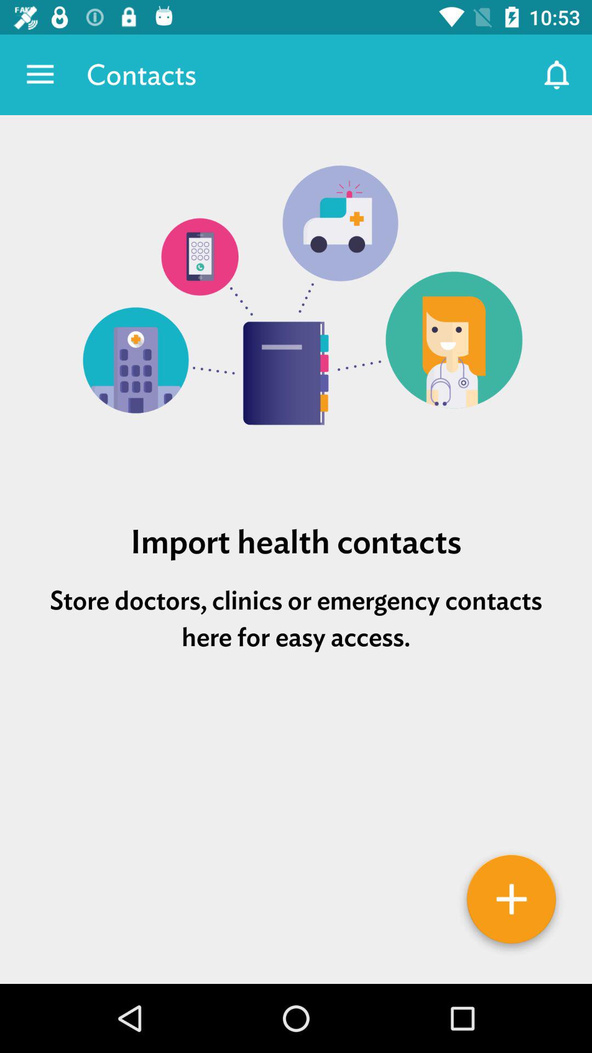 The image size is (592, 1053). I want to click on add contacts, so click(511, 903).